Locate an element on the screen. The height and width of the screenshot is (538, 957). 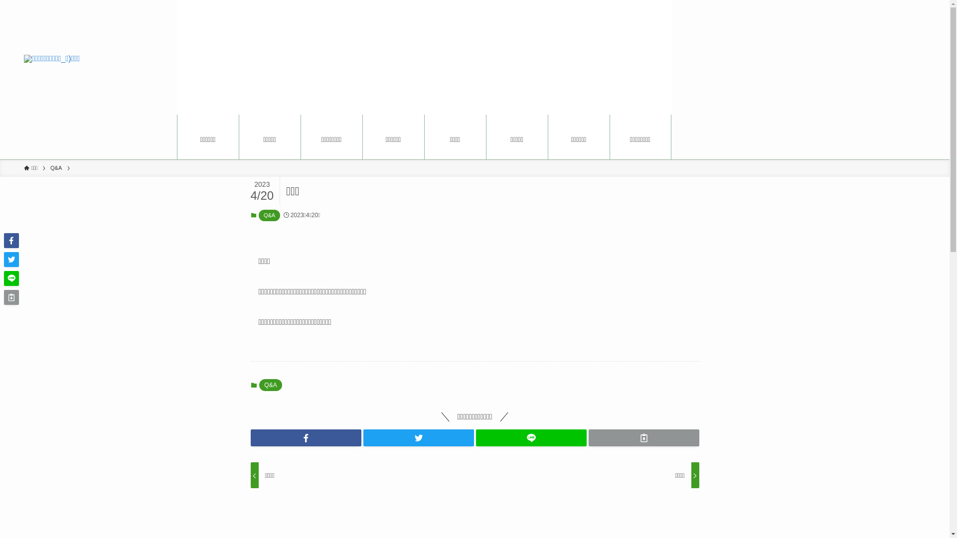
Q&A is located at coordinates (270, 385).